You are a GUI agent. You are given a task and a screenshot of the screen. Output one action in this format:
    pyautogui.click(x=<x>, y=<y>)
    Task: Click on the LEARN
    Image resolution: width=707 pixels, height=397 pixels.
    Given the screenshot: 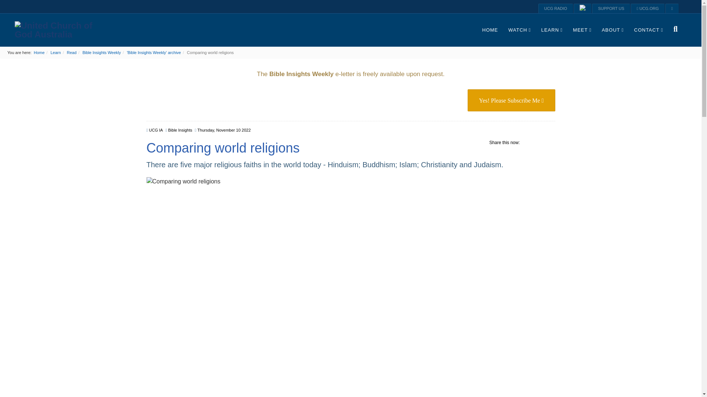 What is the action you would take?
    pyautogui.click(x=552, y=30)
    